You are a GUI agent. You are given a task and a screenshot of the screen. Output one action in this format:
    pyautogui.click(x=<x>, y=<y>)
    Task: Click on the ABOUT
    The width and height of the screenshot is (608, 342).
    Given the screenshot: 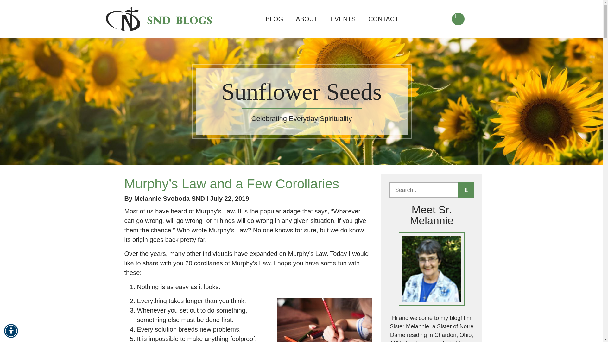 What is the action you would take?
    pyautogui.click(x=307, y=19)
    